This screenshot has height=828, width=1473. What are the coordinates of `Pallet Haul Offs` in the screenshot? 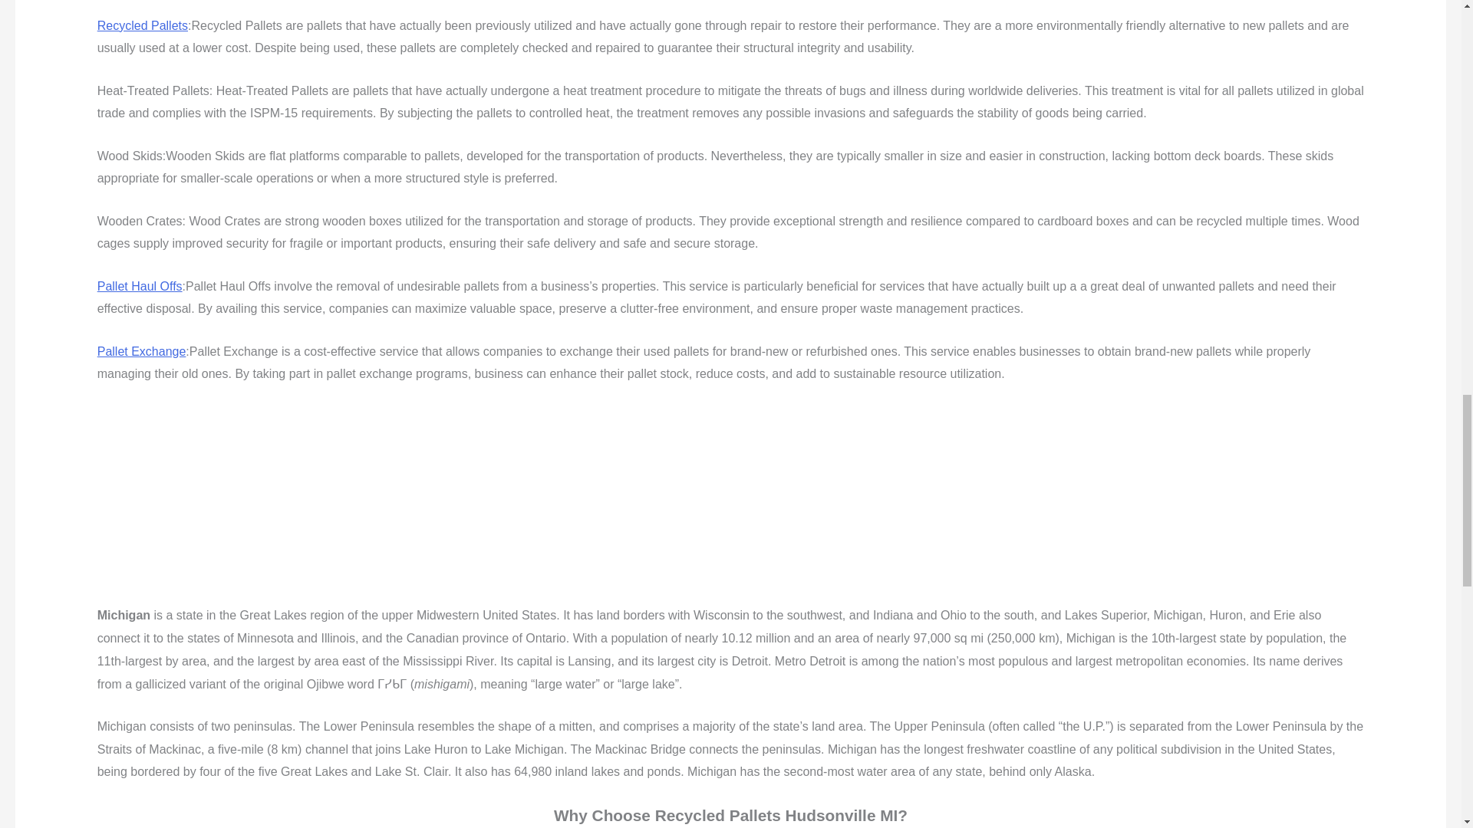 It's located at (140, 287).